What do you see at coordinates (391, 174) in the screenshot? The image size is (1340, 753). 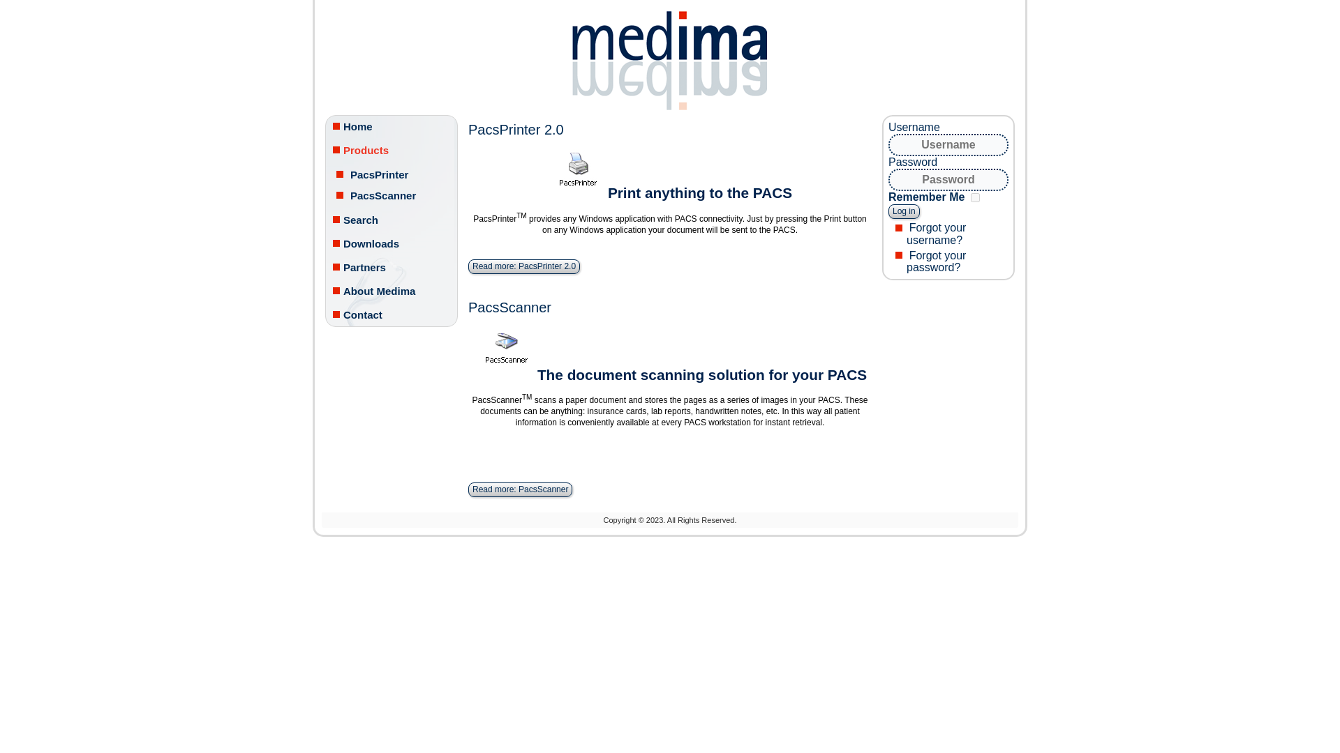 I see `PacsPrinter` at bounding box center [391, 174].